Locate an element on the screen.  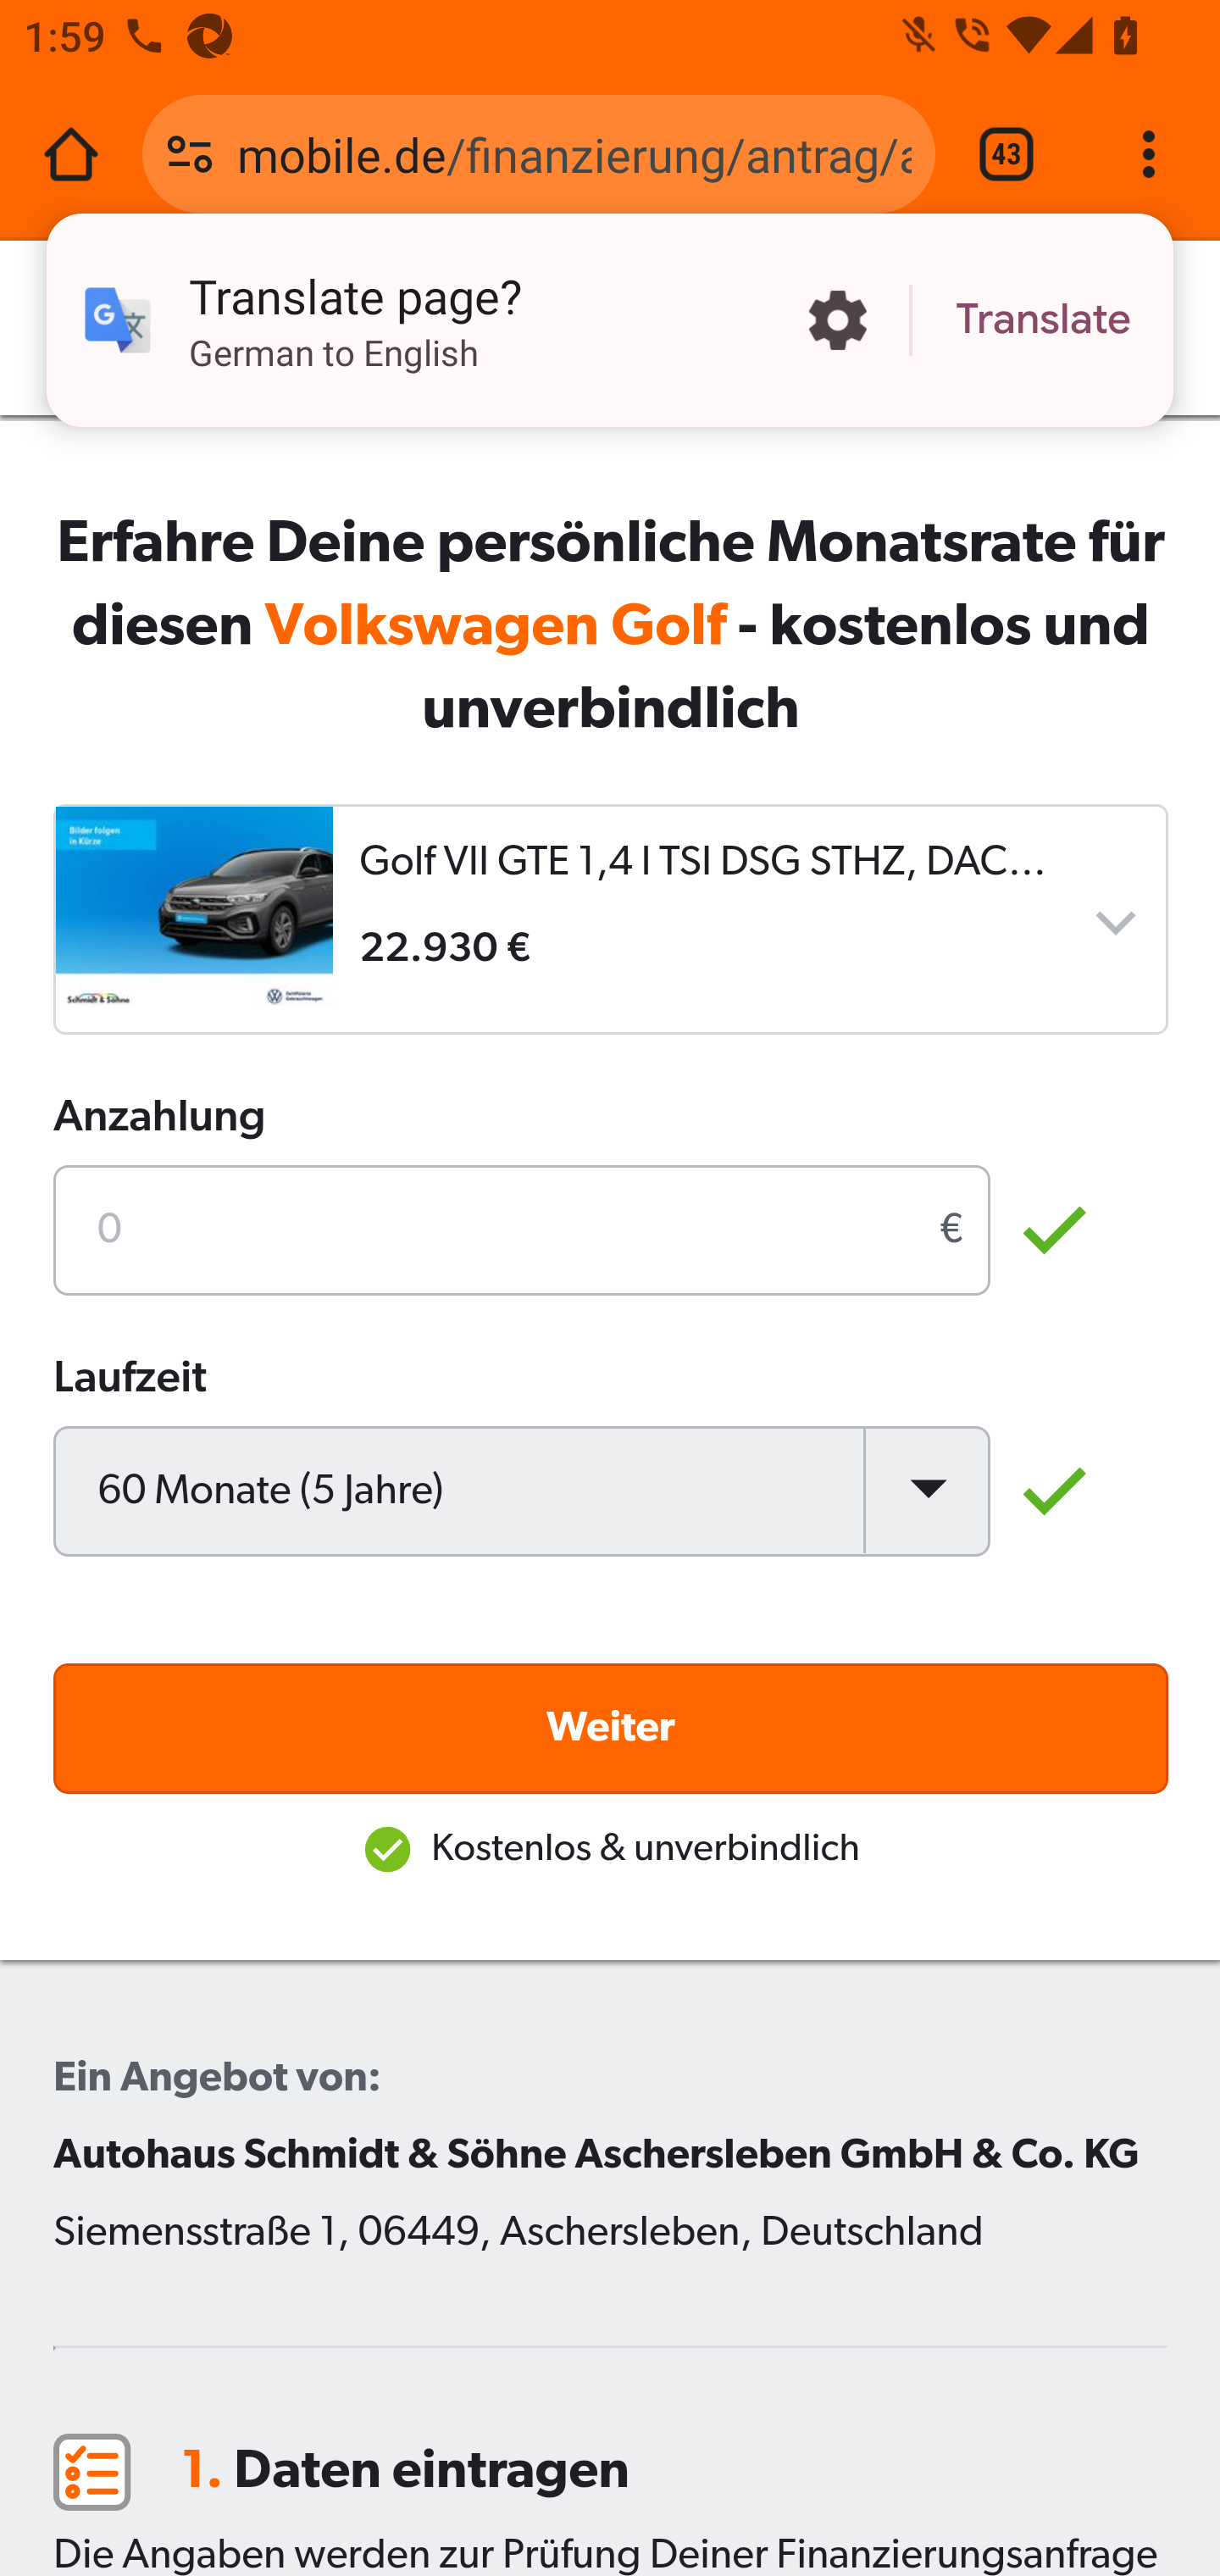
Customize and control Google Chrome is located at coordinates (1149, 154).